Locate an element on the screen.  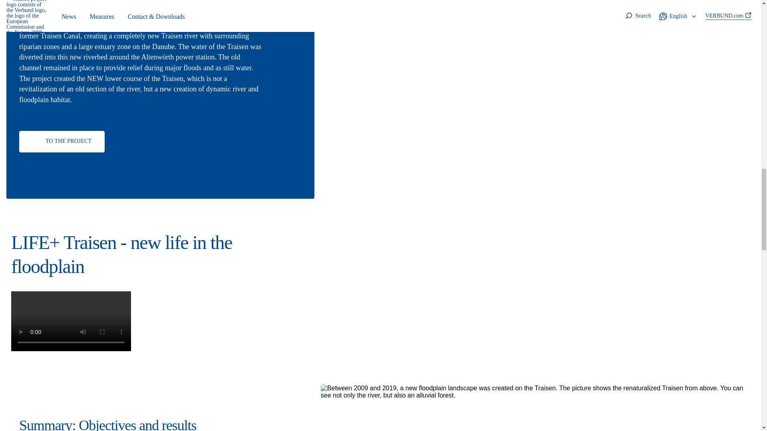
TO THE PROJECT is located at coordinates (62, 142).